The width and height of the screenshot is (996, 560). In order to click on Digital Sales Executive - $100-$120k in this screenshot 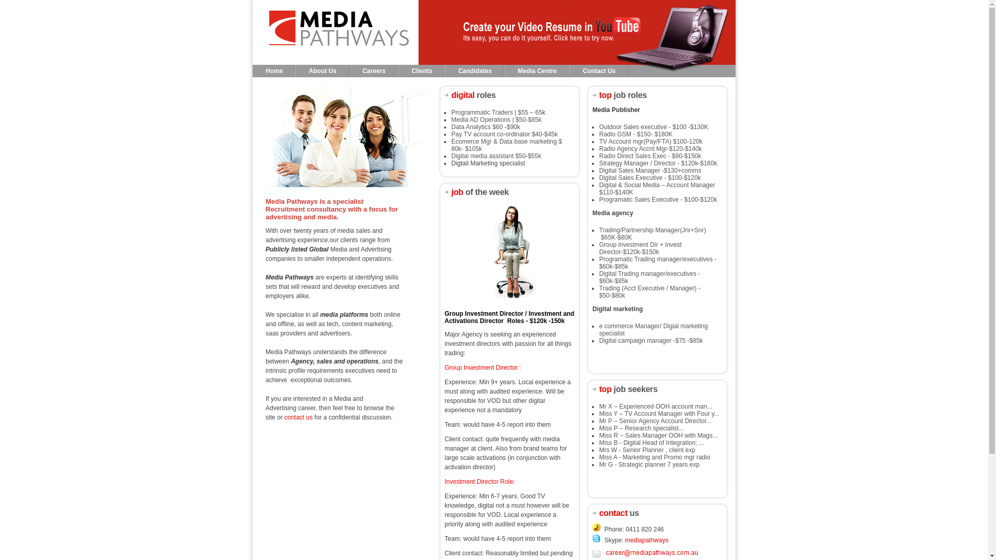, I will do `click(650, 178)`.